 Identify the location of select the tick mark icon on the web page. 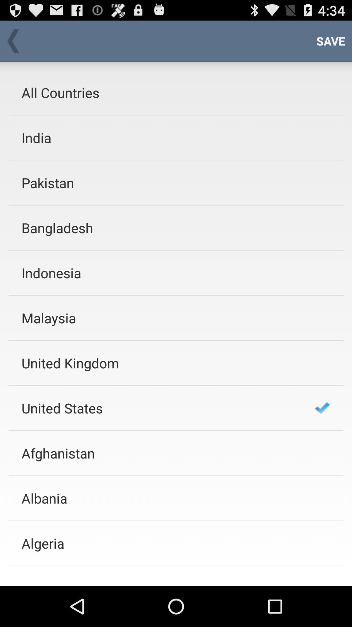
(322, 408).